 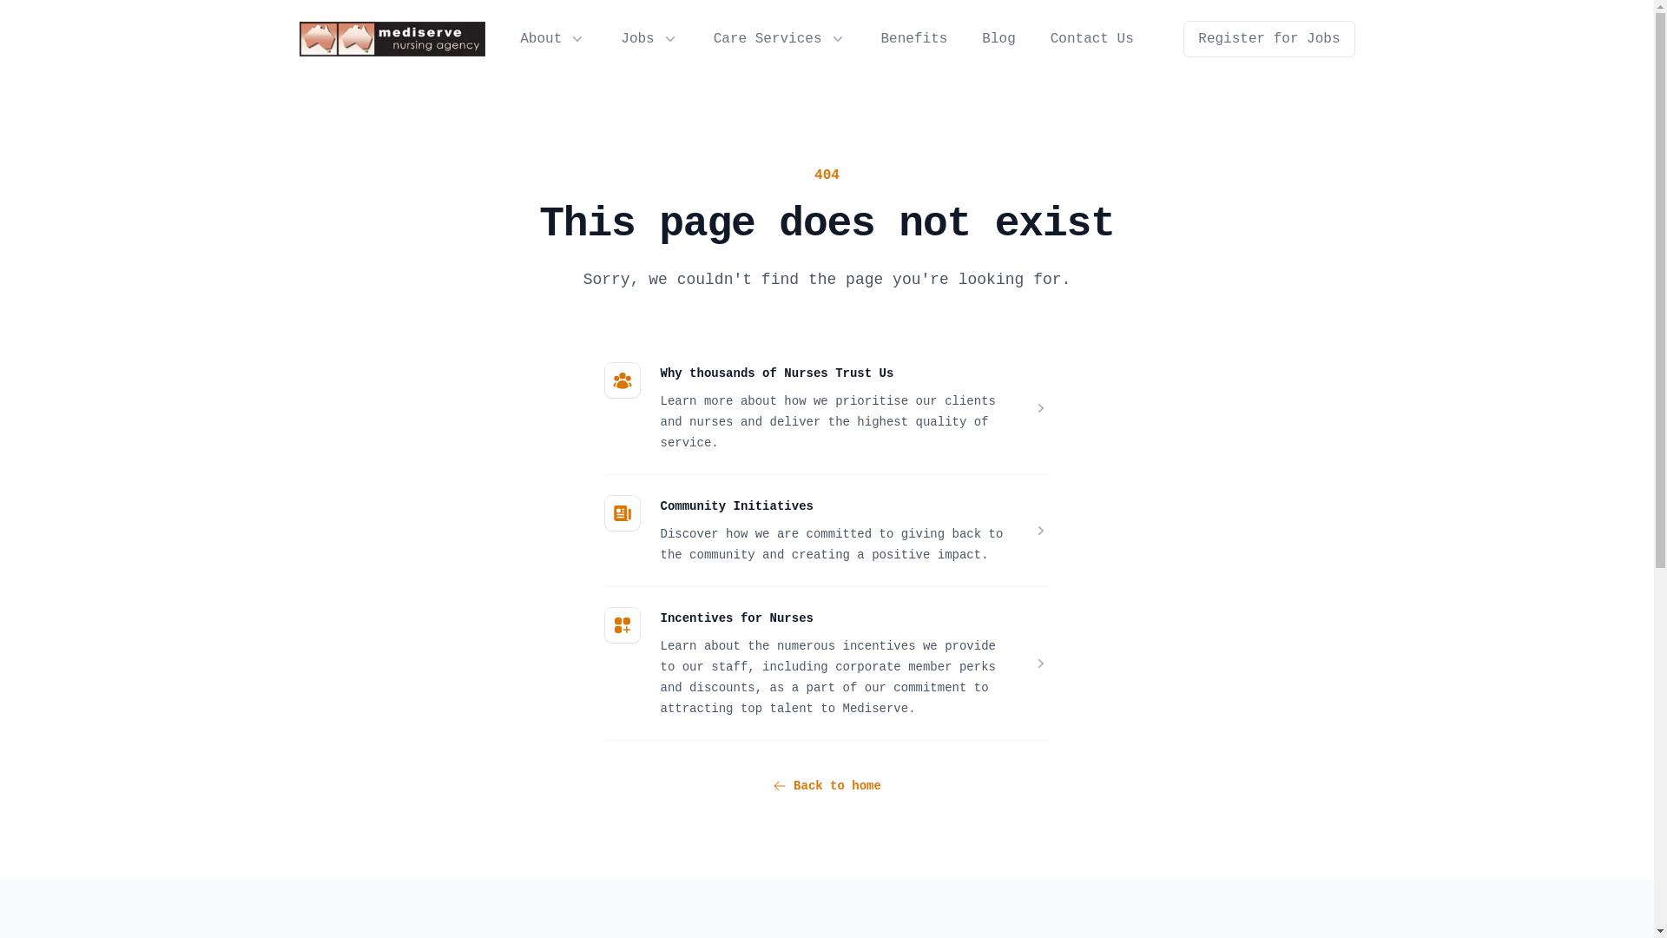 What do you see at coordinates (1269, 39) in the screenshot?
I see `Register for Jobs` at bounding box center [1269, 39].